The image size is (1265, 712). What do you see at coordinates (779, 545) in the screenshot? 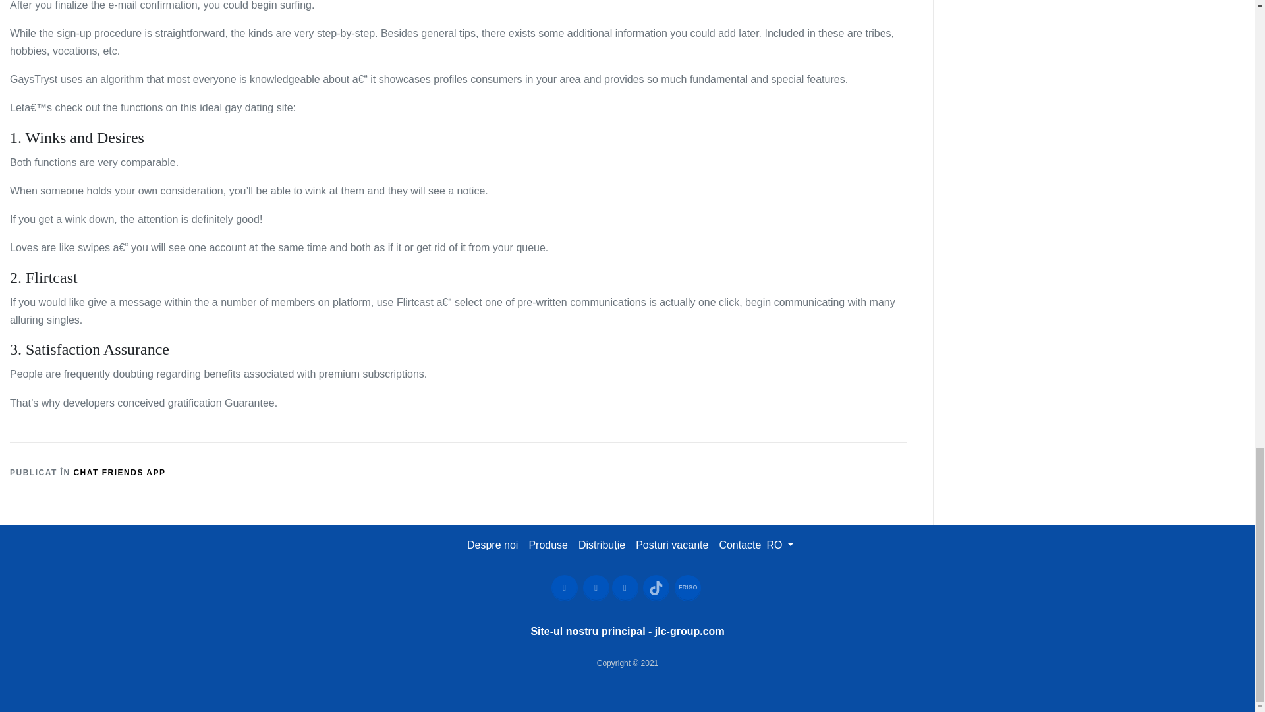
I see `RO` at bounding box center [779, 545].